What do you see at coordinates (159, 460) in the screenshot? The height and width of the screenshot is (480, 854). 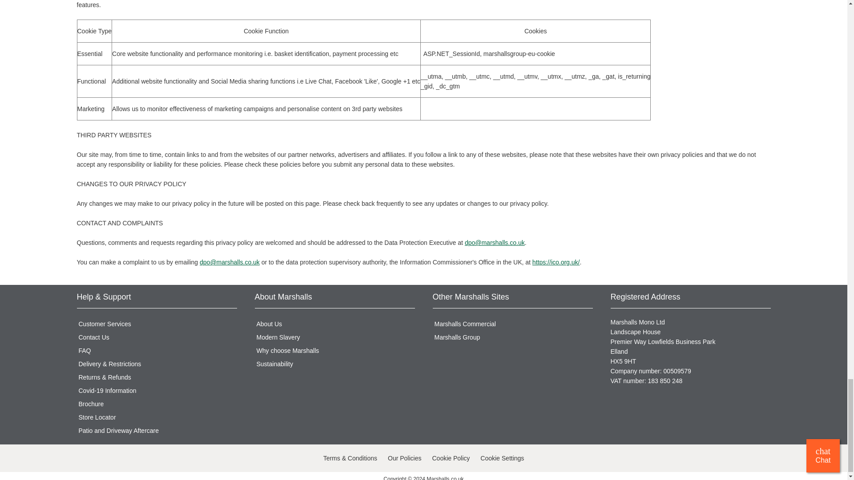 I see `Mastercard` at bounding box center [159, 460].